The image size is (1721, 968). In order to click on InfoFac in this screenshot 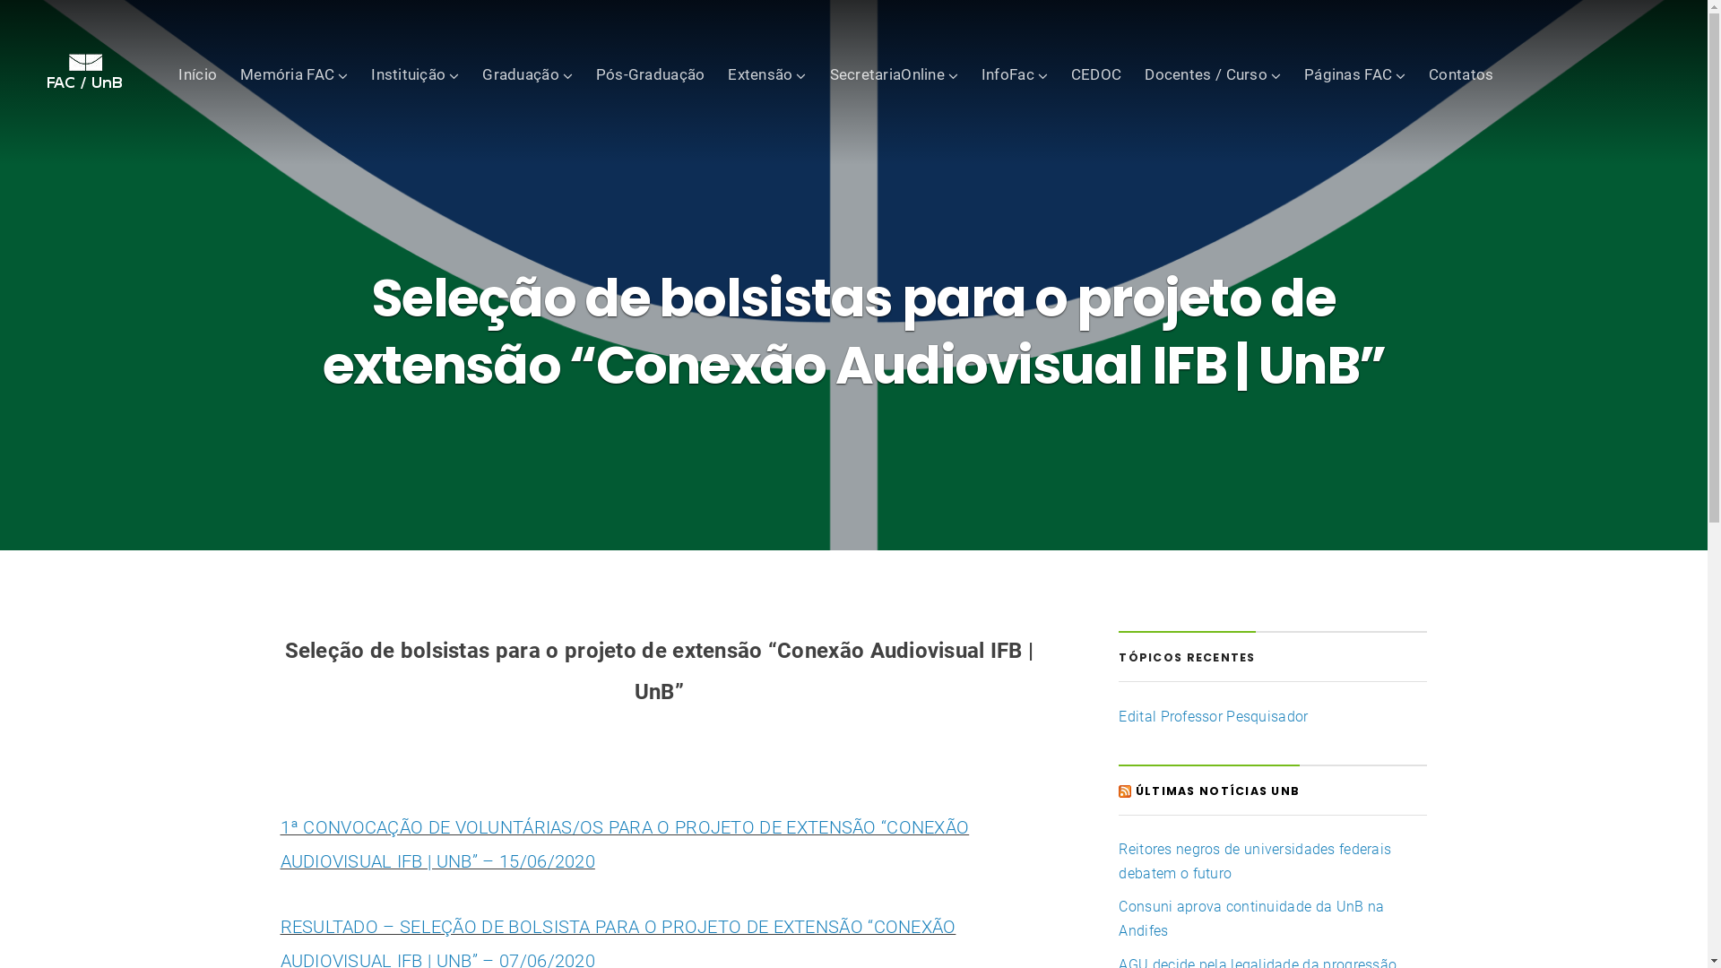, I will do `click(1015, 73)`.